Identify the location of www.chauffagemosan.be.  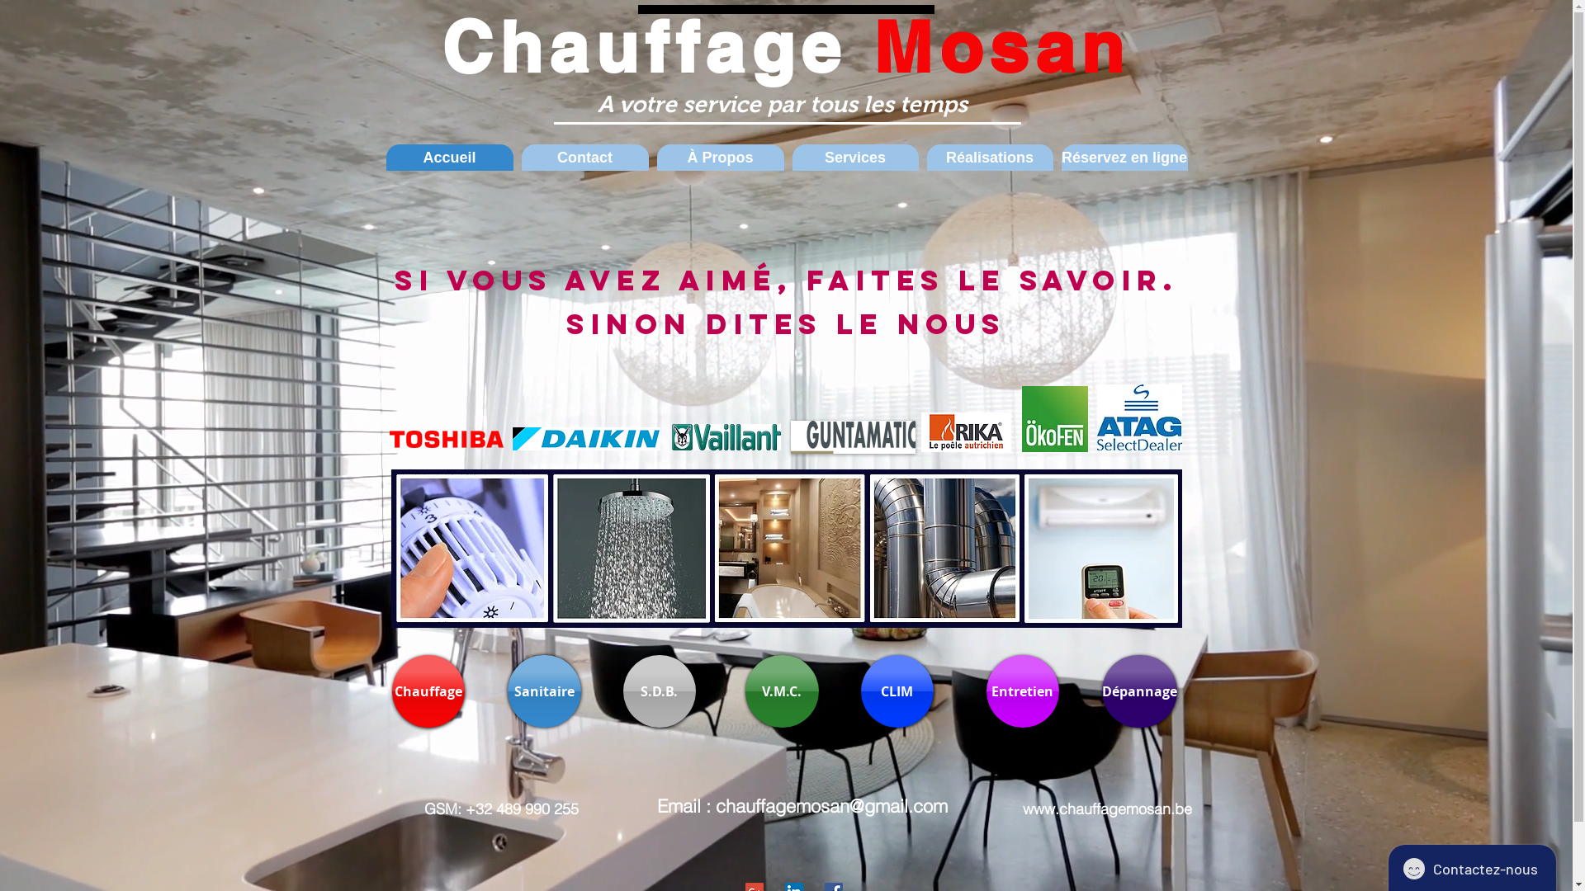
(1106, 808).